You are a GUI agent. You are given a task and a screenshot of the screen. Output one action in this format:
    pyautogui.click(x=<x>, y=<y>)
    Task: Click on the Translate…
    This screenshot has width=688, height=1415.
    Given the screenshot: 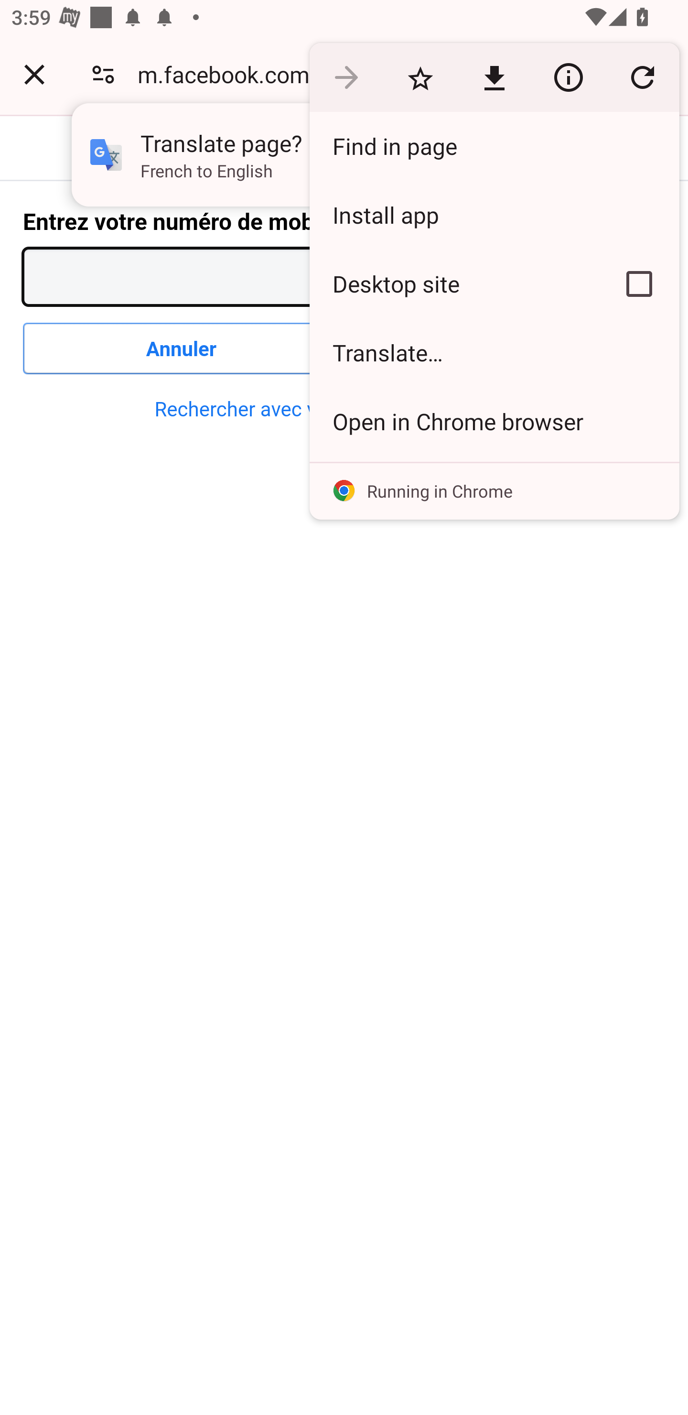 What is the action you would take?
    pyautogui.click(x=494, y=353)
    